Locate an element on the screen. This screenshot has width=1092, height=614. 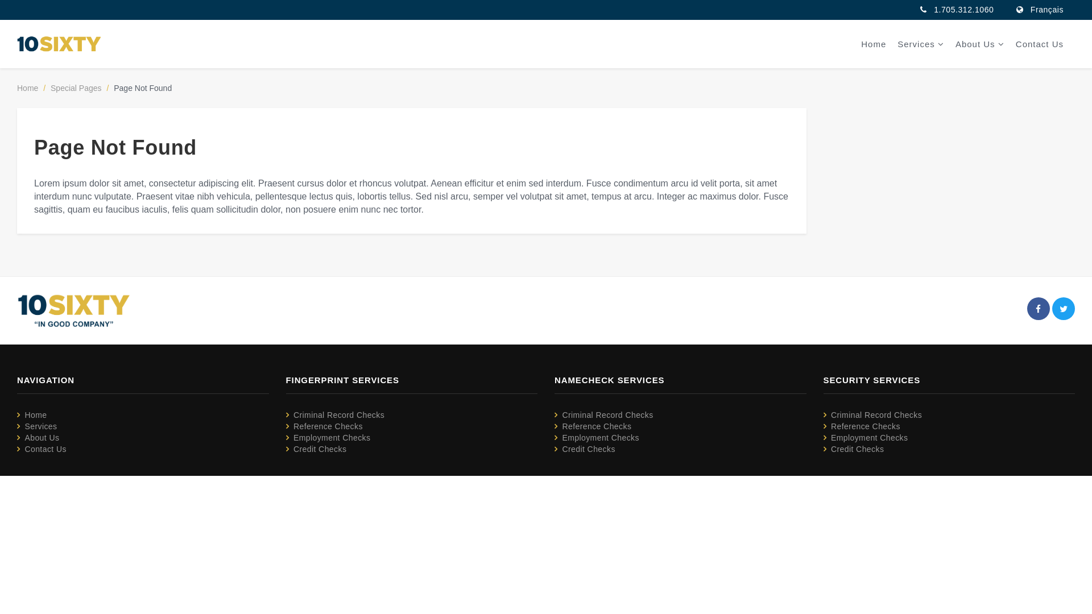
Home is located at coordinates (27, 88).